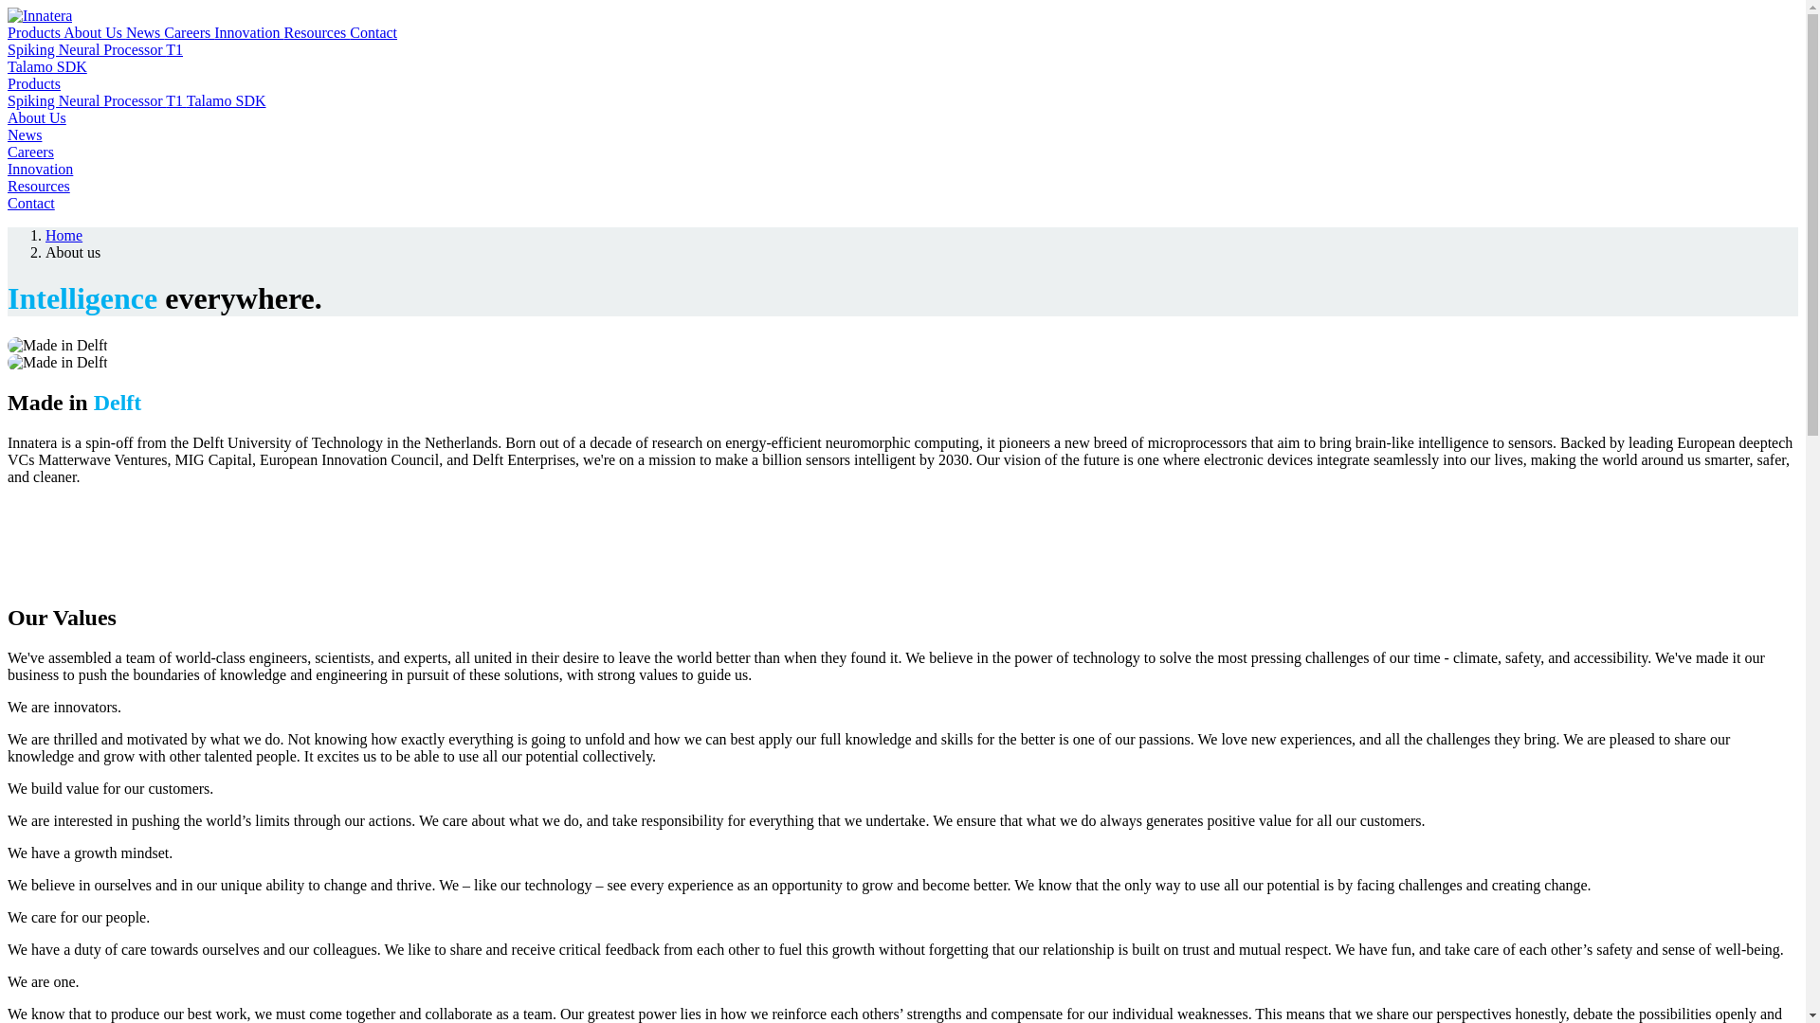 This screenshot has height=1023, width=1820. I want to click on Spiking Neural Processor, so click(85, 100).